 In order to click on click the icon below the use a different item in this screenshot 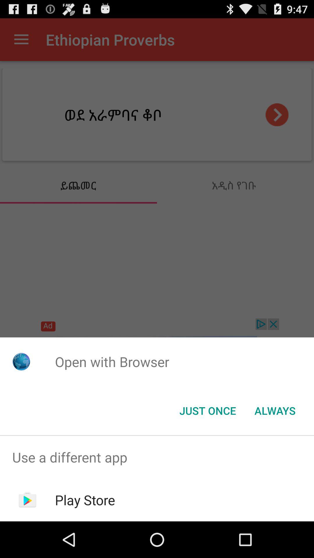, I will do `click(85, 500)`.